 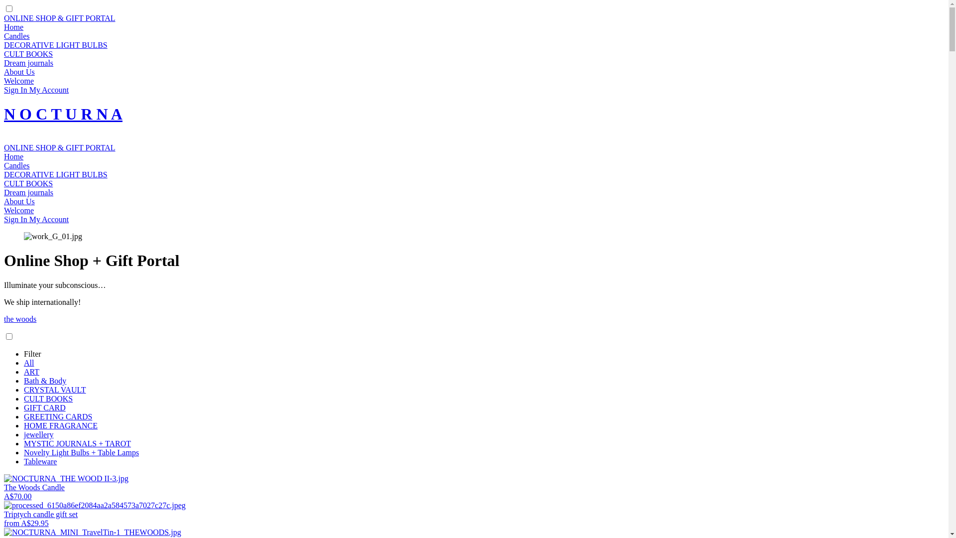 What do you see at coordinates (19, 72) in the screenshot?
I see `About Us` at bounding box center [19, 72].